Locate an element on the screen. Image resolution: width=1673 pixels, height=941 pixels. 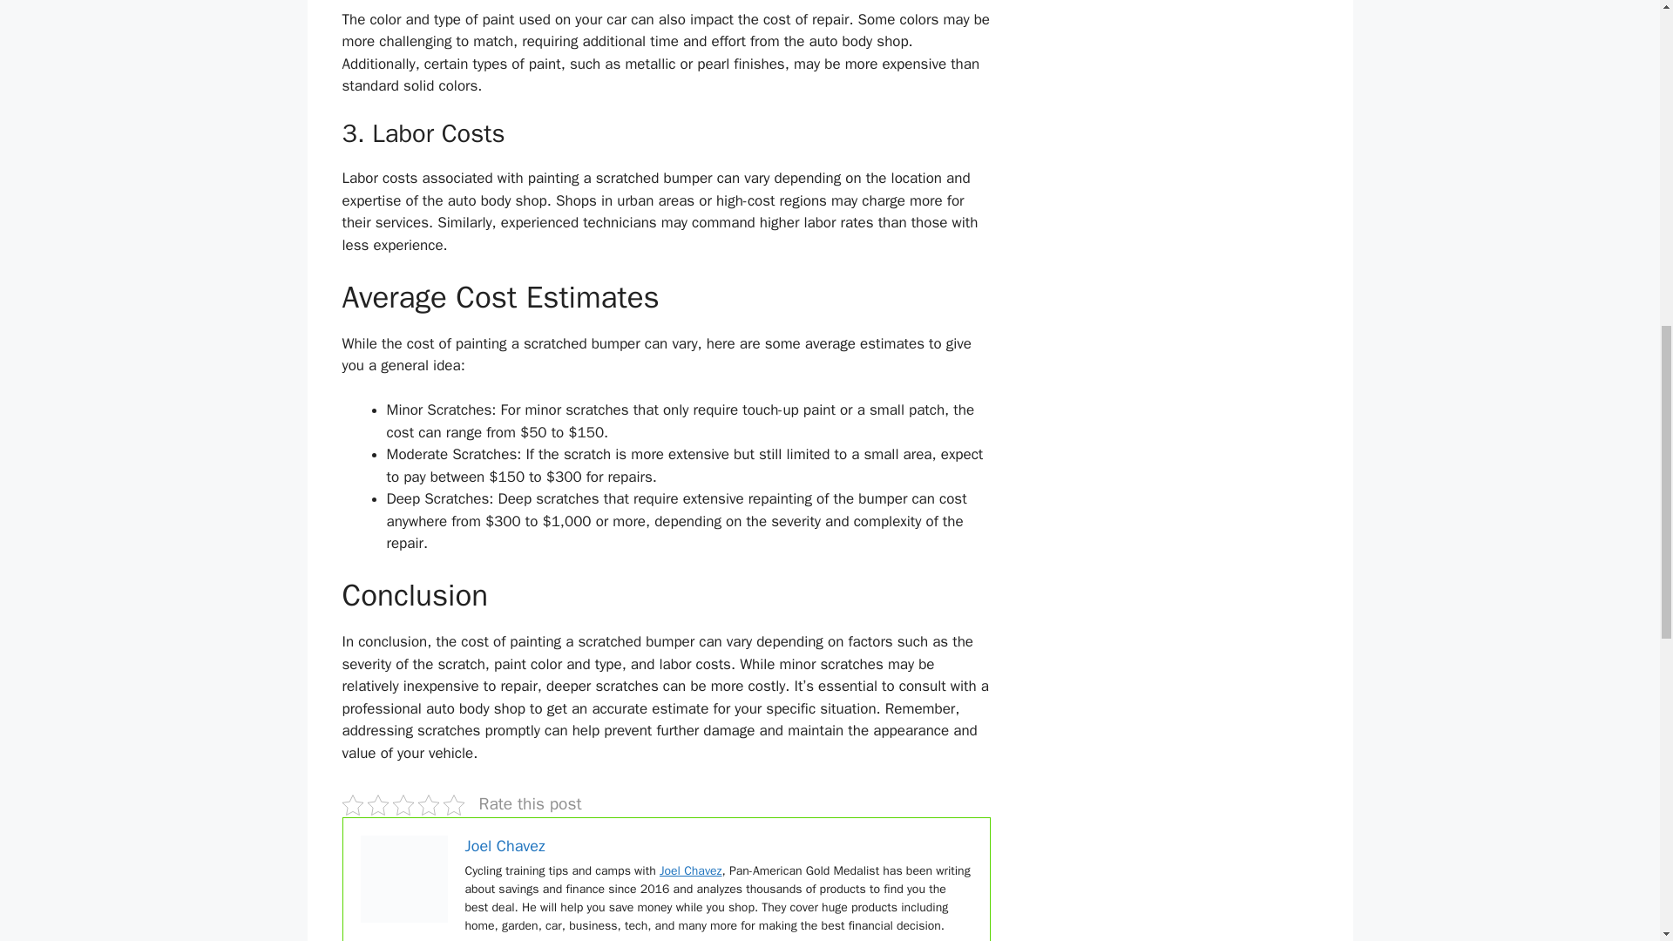
Joel Chavez is located at coordinates (505, 845).